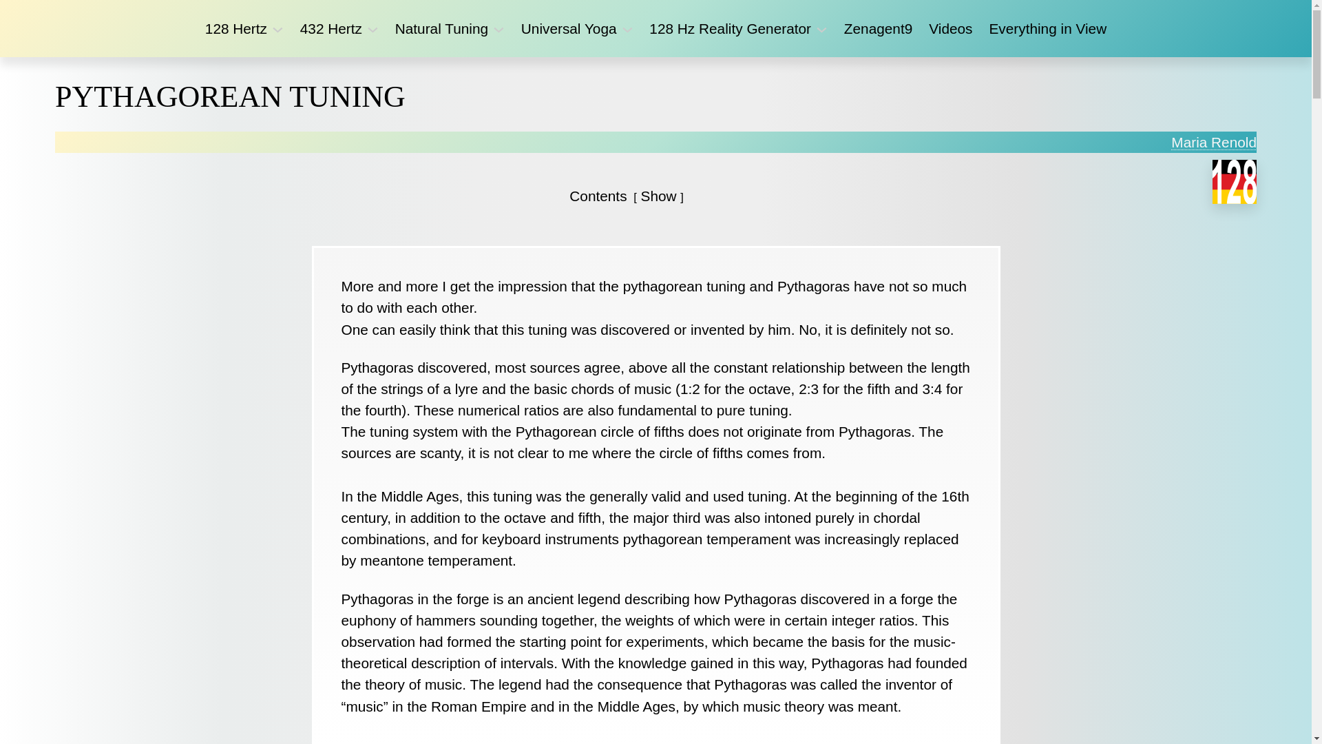 This screenshot has height=744, width=1322. Describe the element at coordinates (442, 29) in the screenshot. I see `Natural Tuning` at that location.